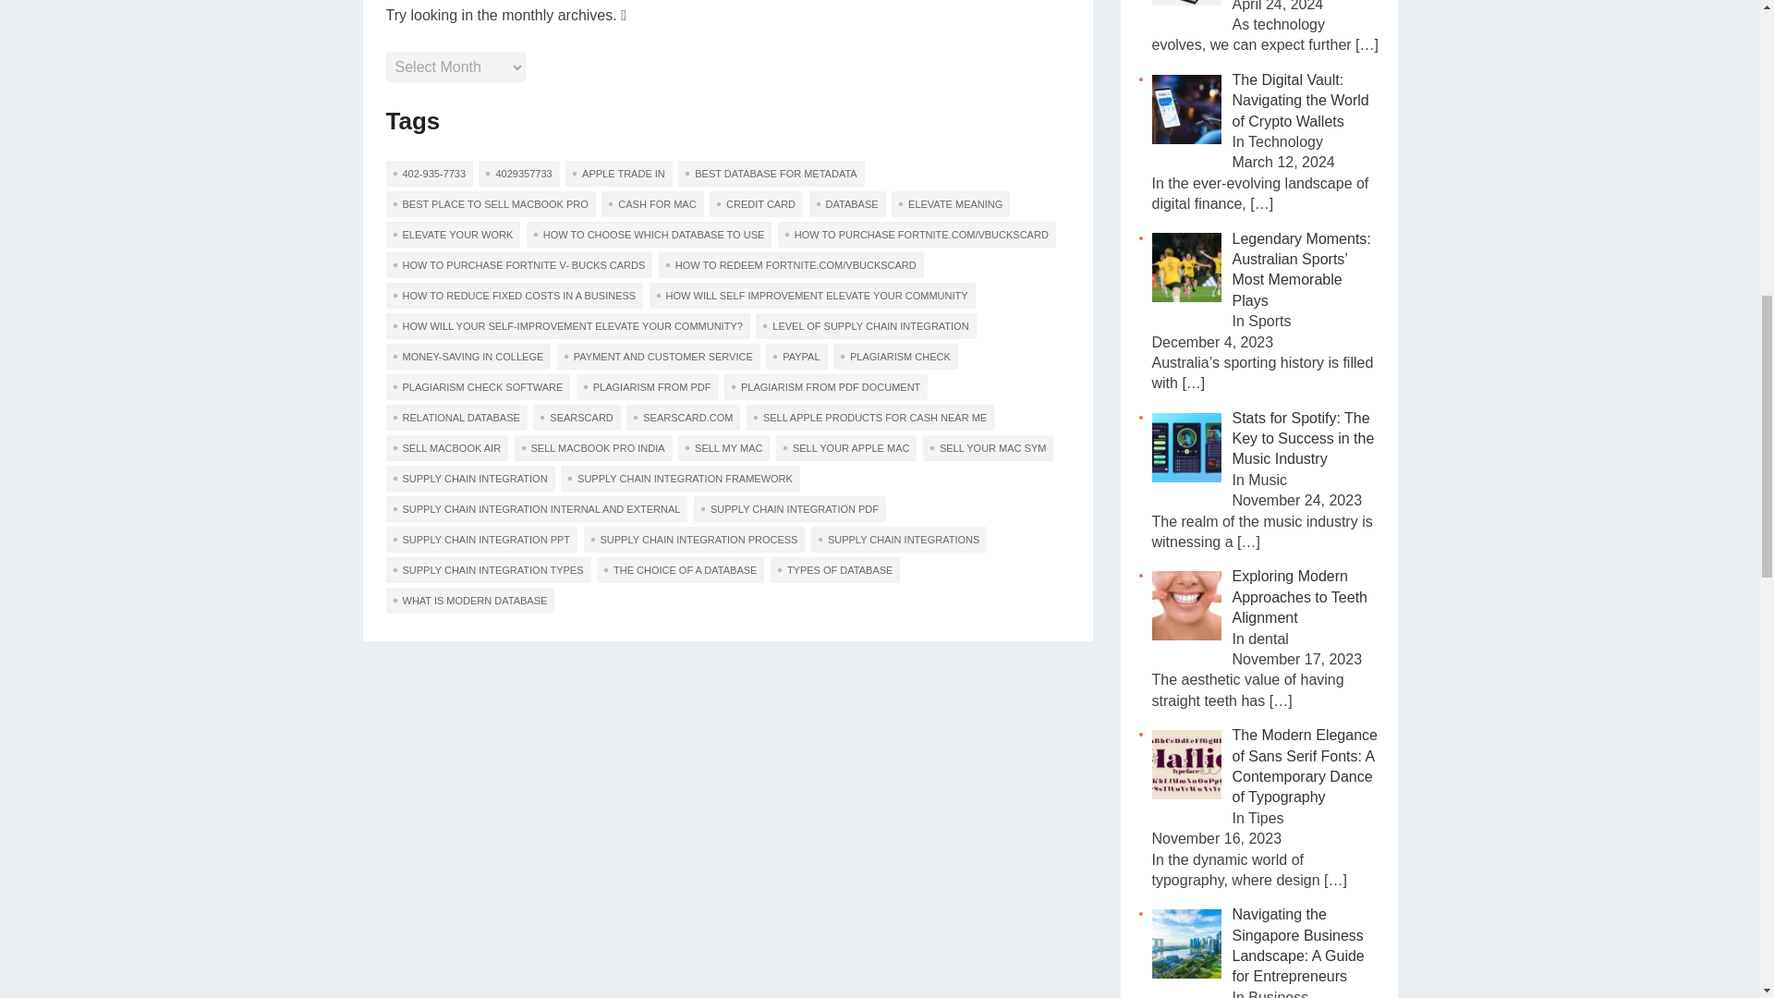 The image size is (1774, 998). Describe the element at coordinates (518, 173) in the screenshot. I see `4029357733` at that location.